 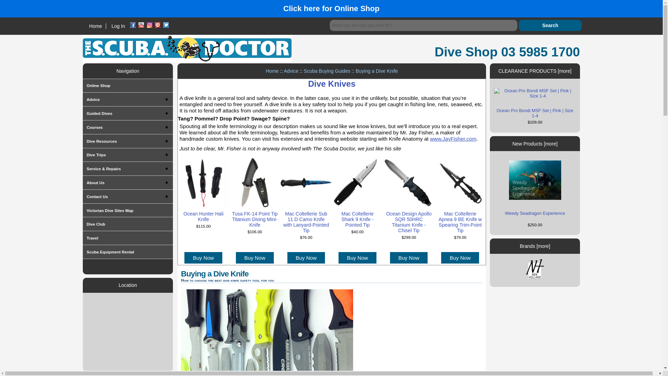 I want to click on Follow us on Instagram, so click(x=150, y=25).